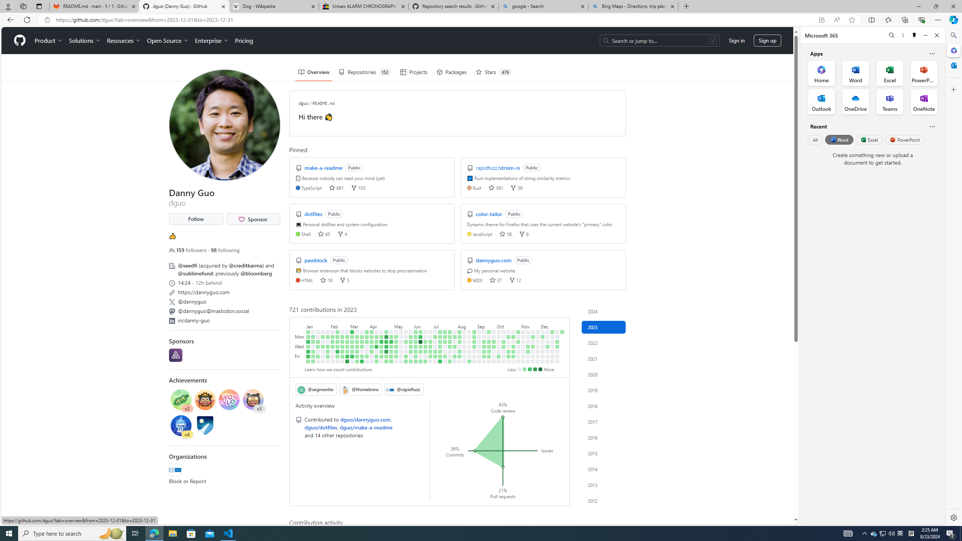 The image size is (962, 541). Describe the element at coordinates (313, 346) in the screenshot. I see `No contributions on January 11th.` at that location.